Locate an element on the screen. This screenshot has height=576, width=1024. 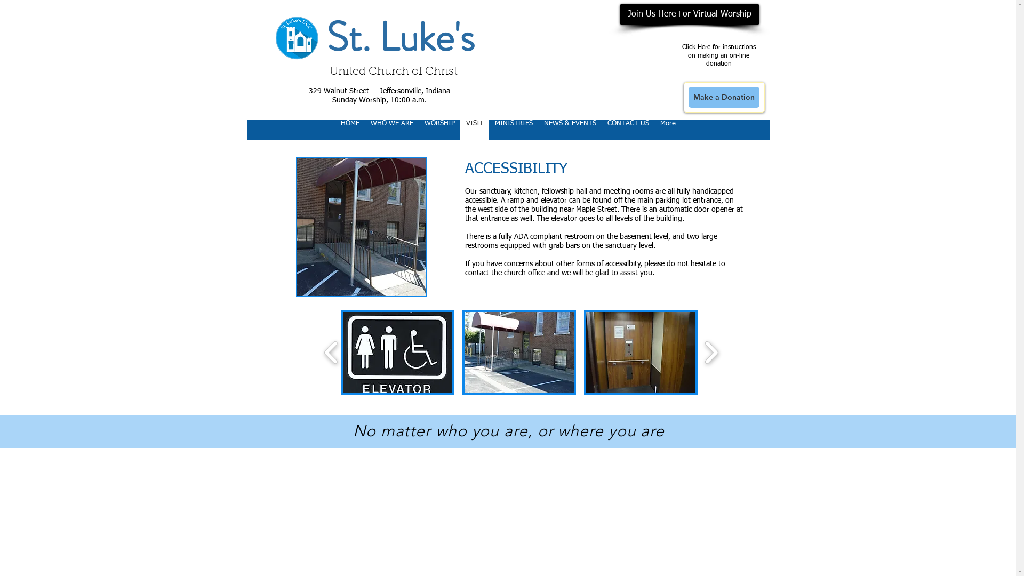
MINISTRIES is located at coordinates (513, 130).